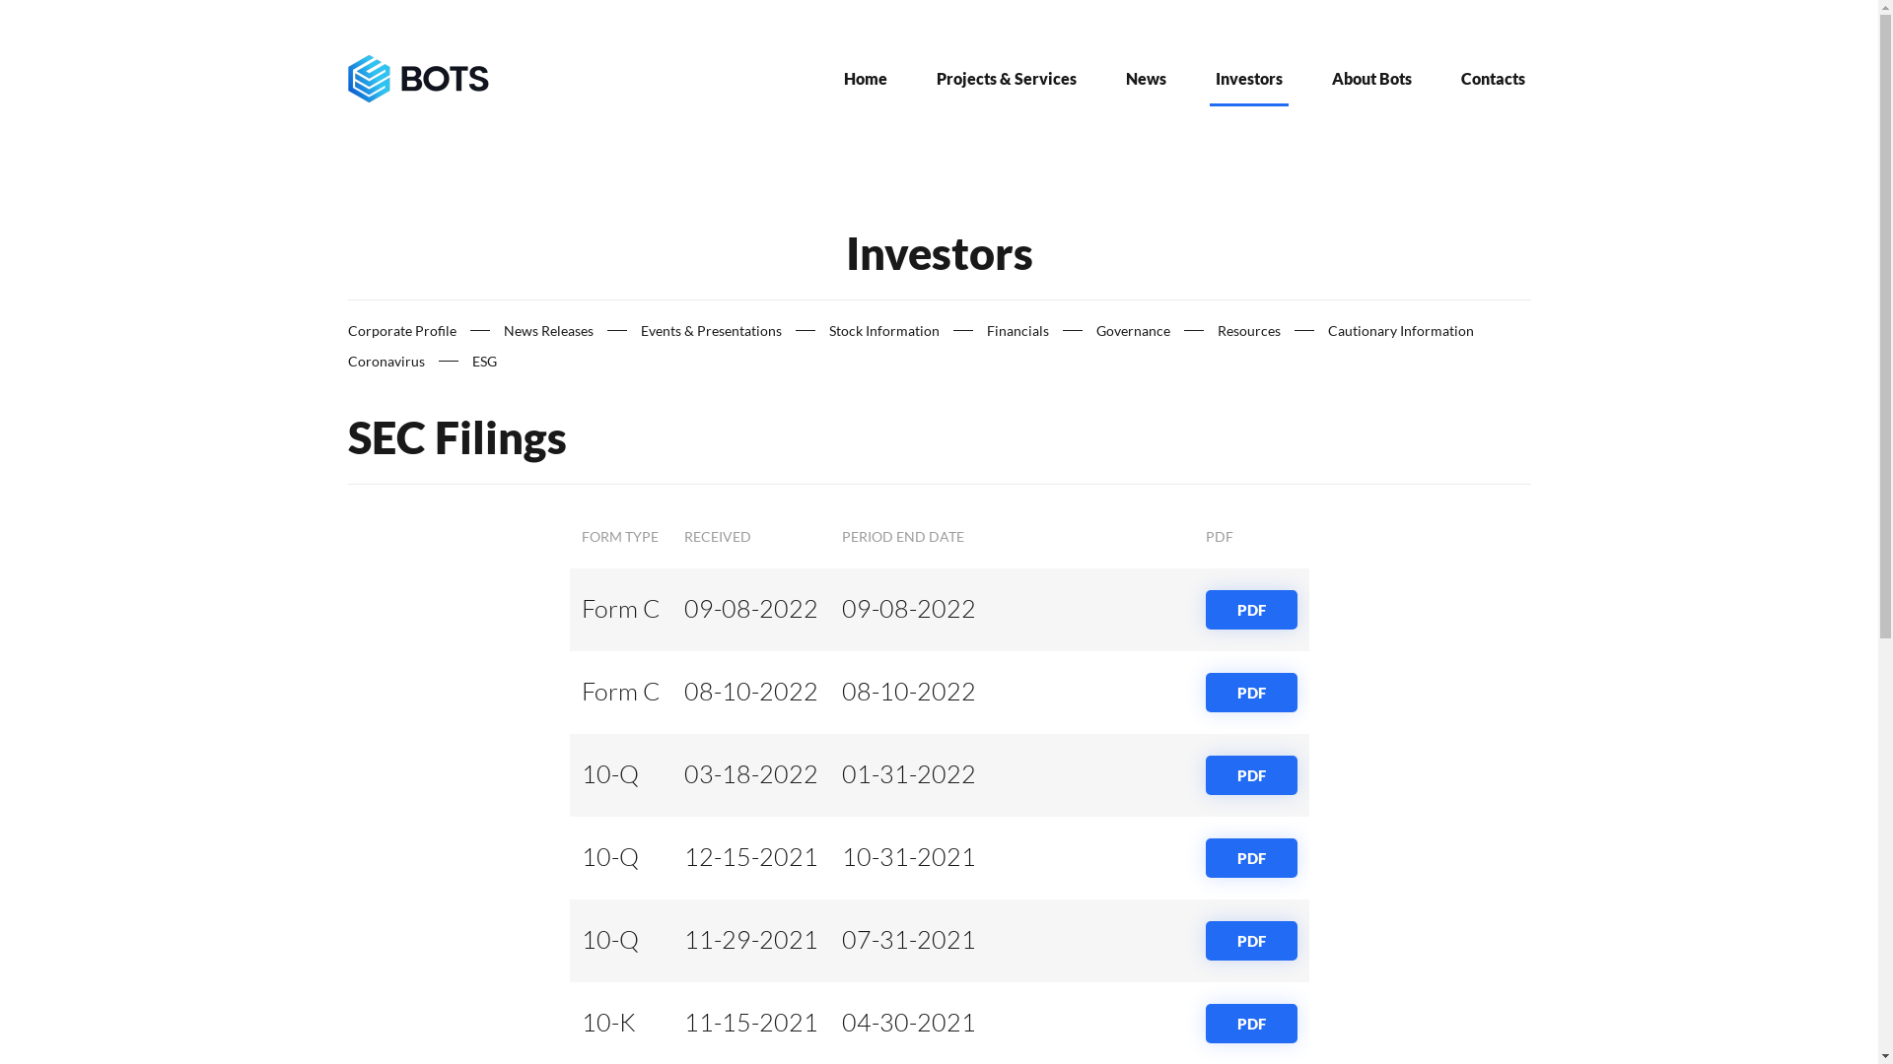 Image resolution: width=1893 pixels, height=1064 pixels. I want to click on Coronavirus, so click(386, 361).